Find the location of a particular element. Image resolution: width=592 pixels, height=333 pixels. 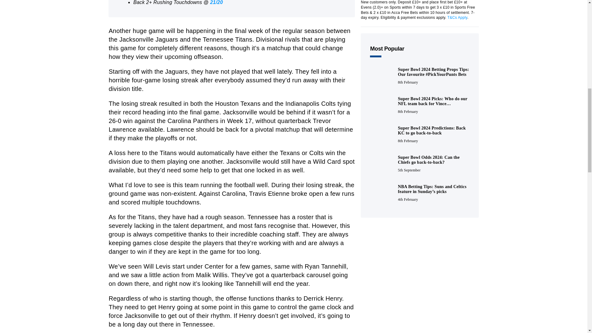

Super Bowl 2024 Predictions: Back KC to go back-to-back is located at coordinates (381, 135).